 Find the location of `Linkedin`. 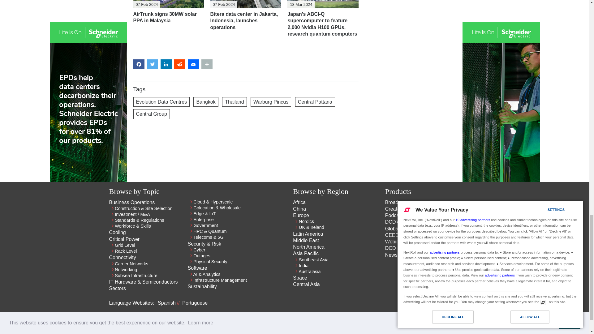

Linkedin is located at coordinates (454, 319).